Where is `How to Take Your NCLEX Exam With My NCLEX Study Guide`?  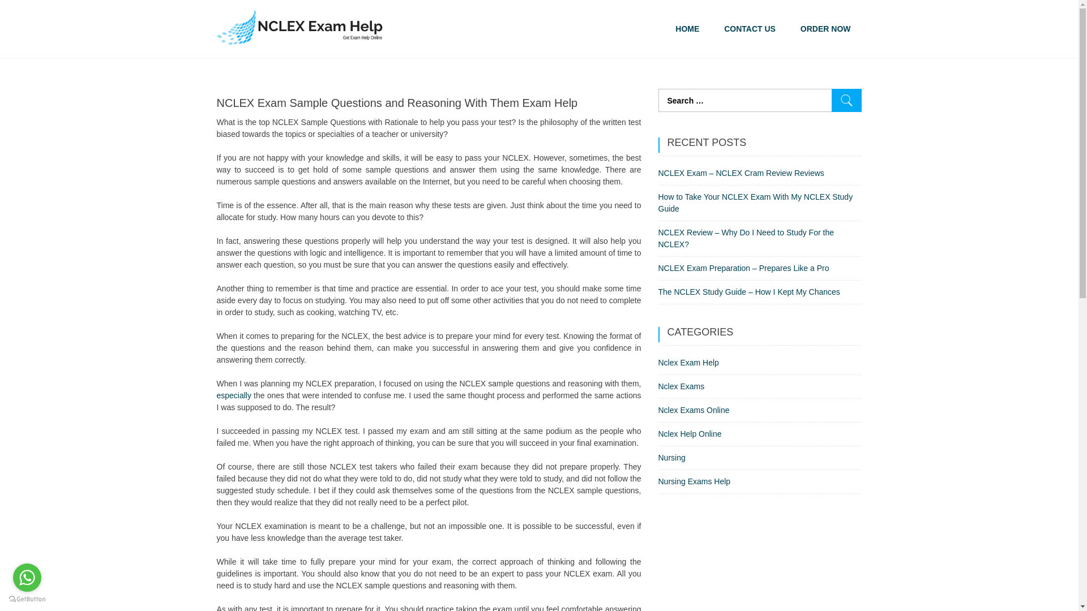 How to Take Your NCLEX Exam With My NCLEX Study Guide is located at coordinates (755, 203).